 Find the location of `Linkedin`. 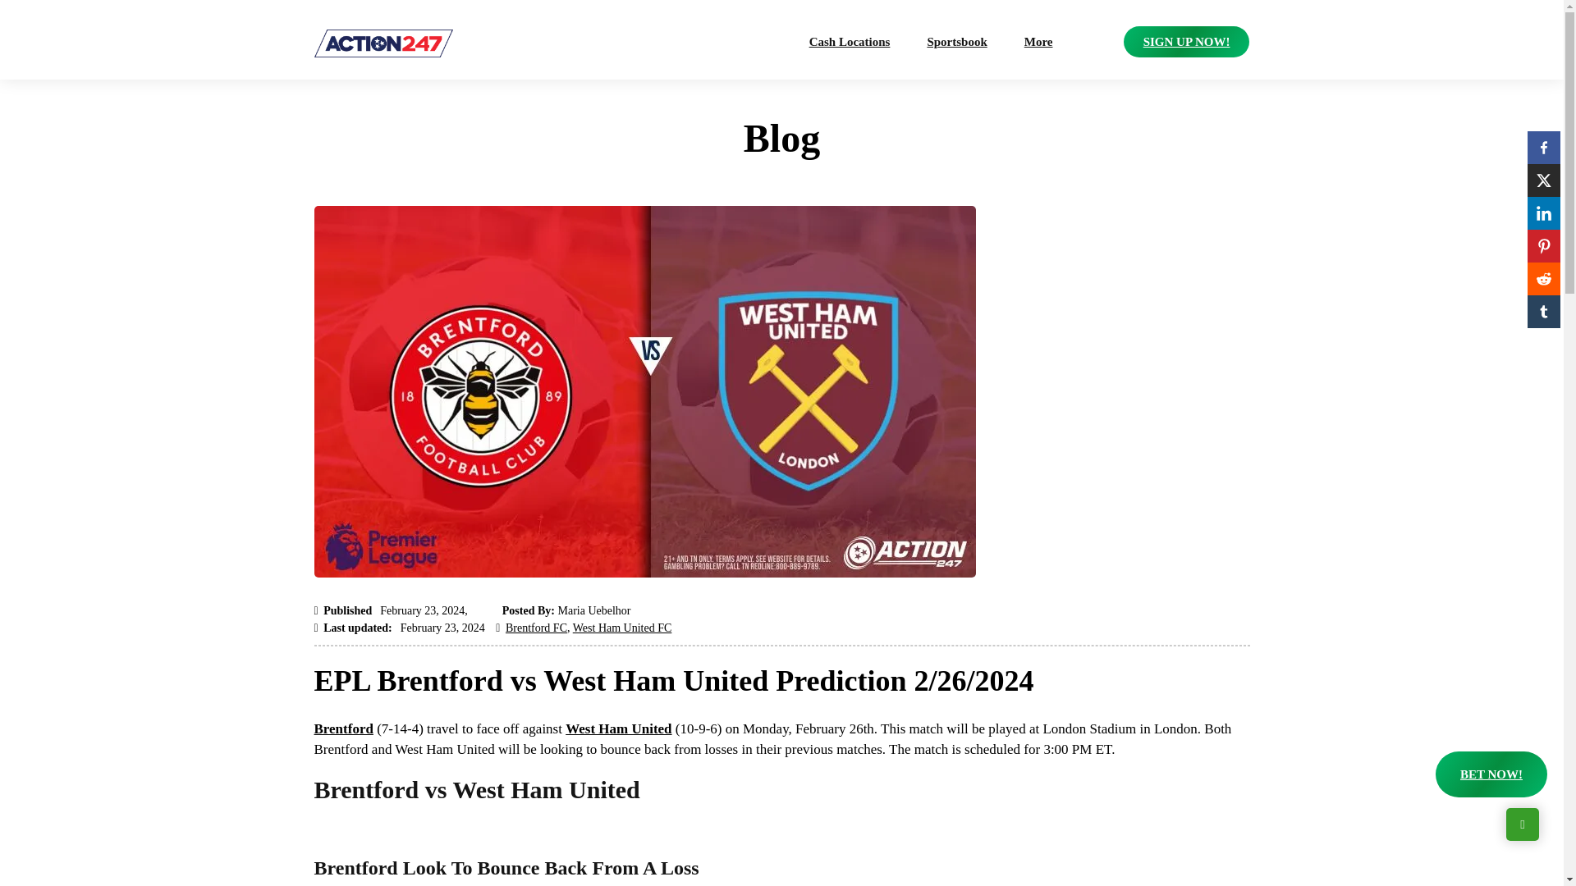

Linkedin is located at coordinates (1543, 212).